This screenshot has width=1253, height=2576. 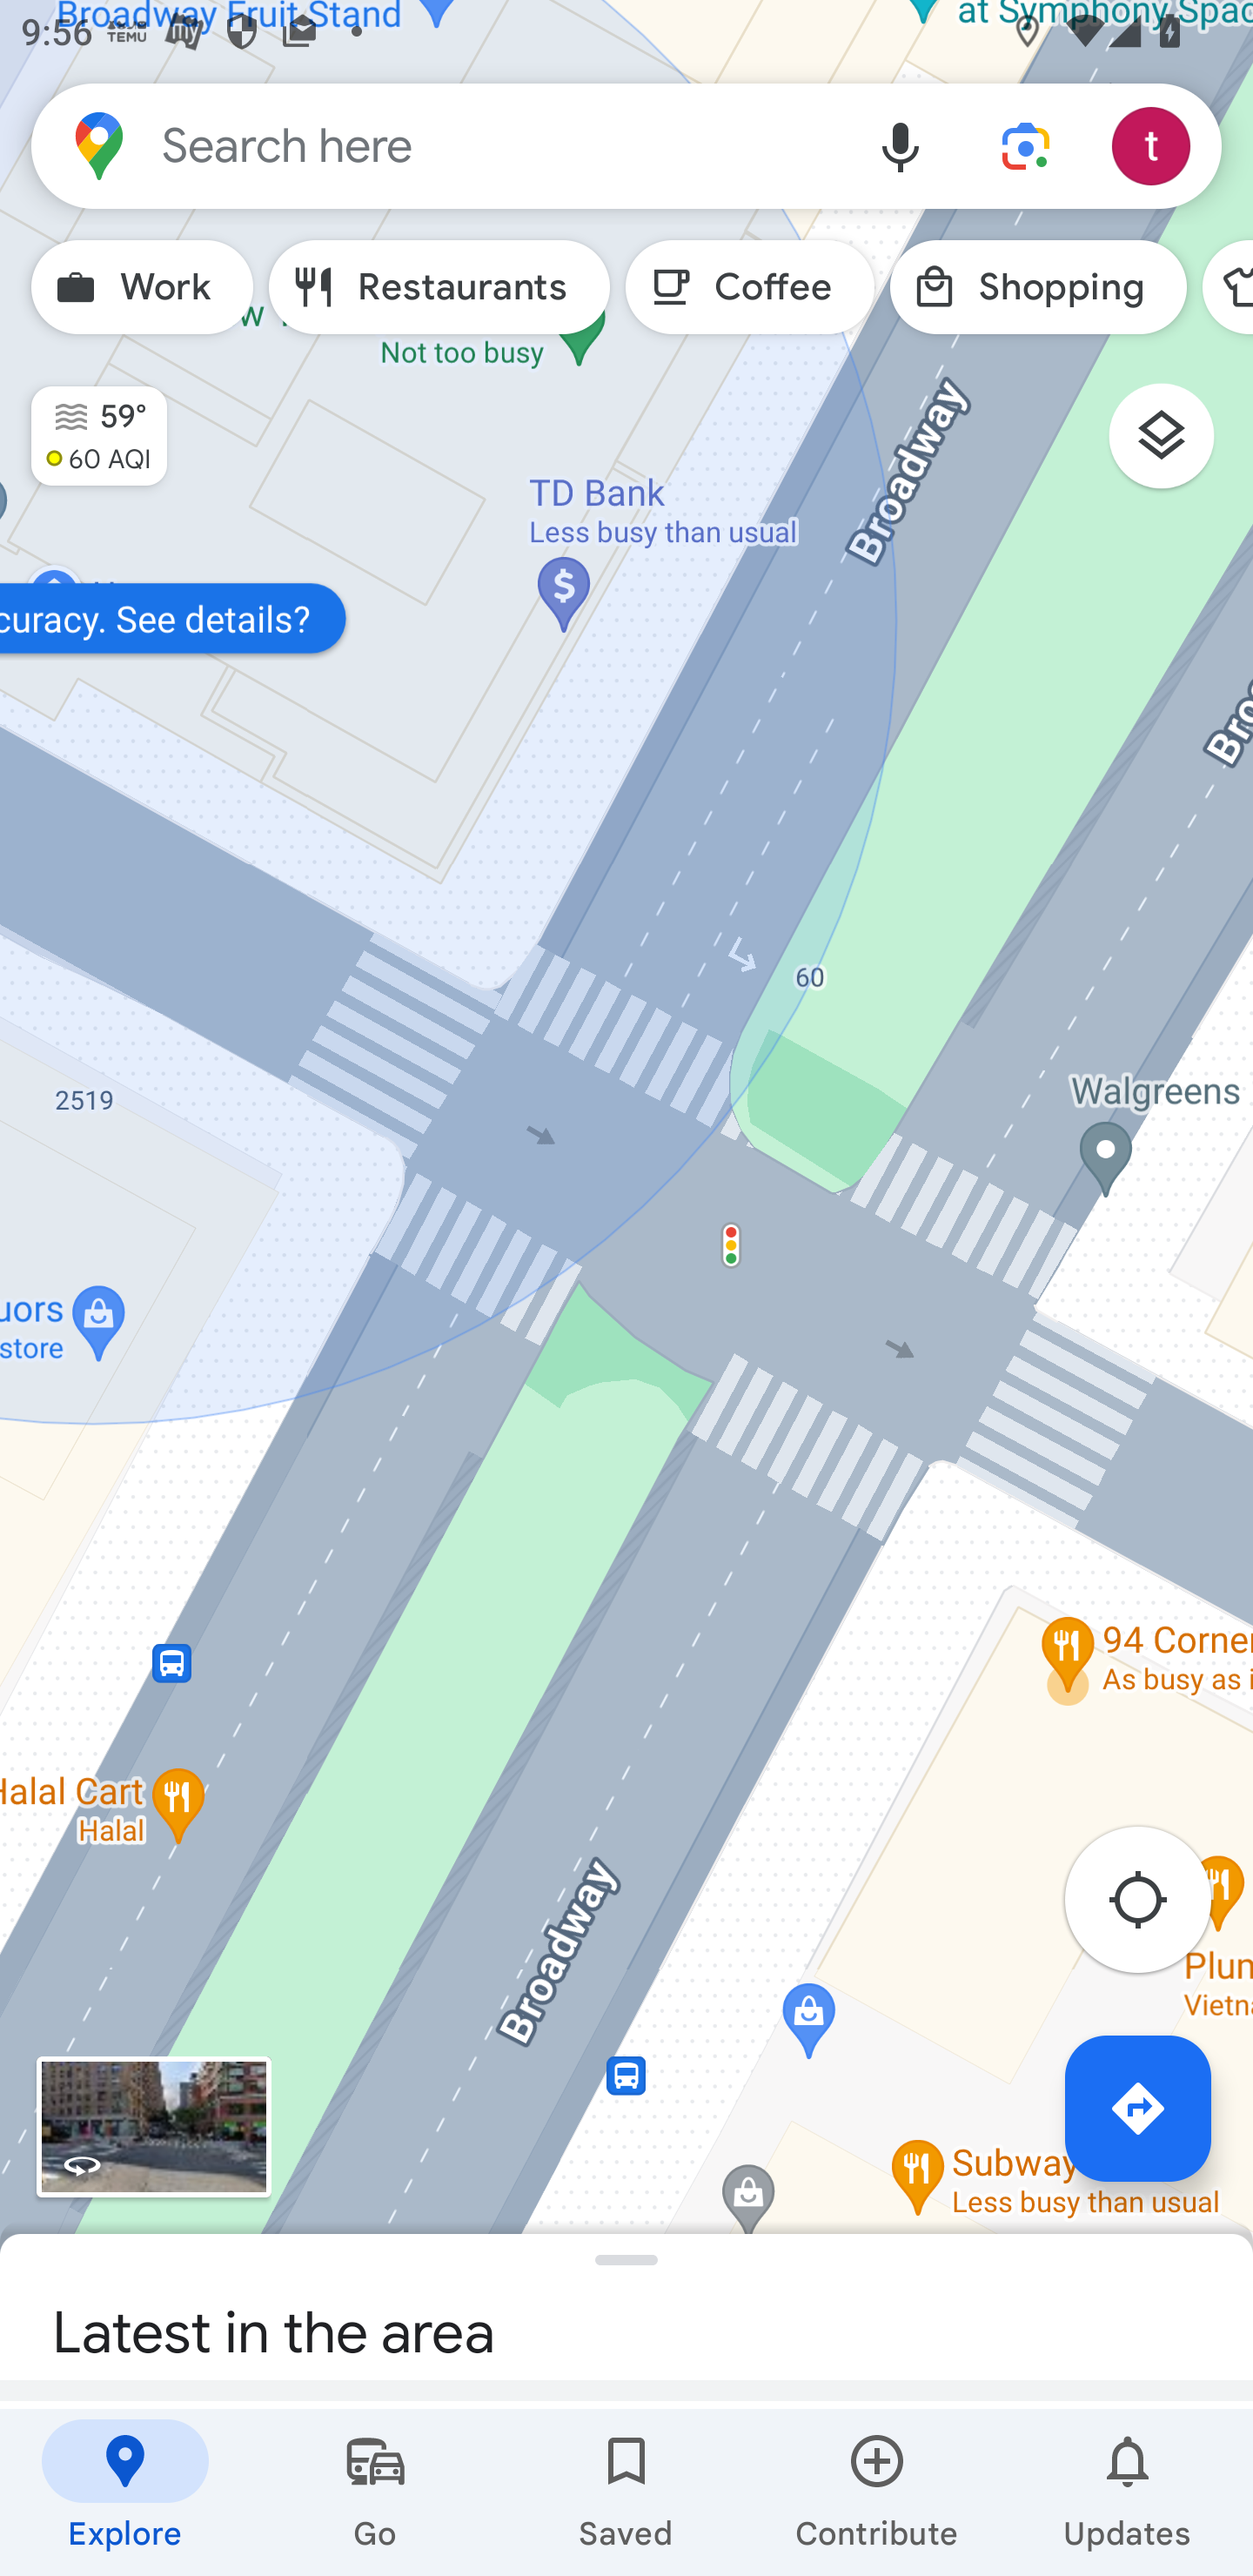 What do you see at coordinates (901, 144) in the screenshot?
I see `Voice search` at bounding box center [901, 144].